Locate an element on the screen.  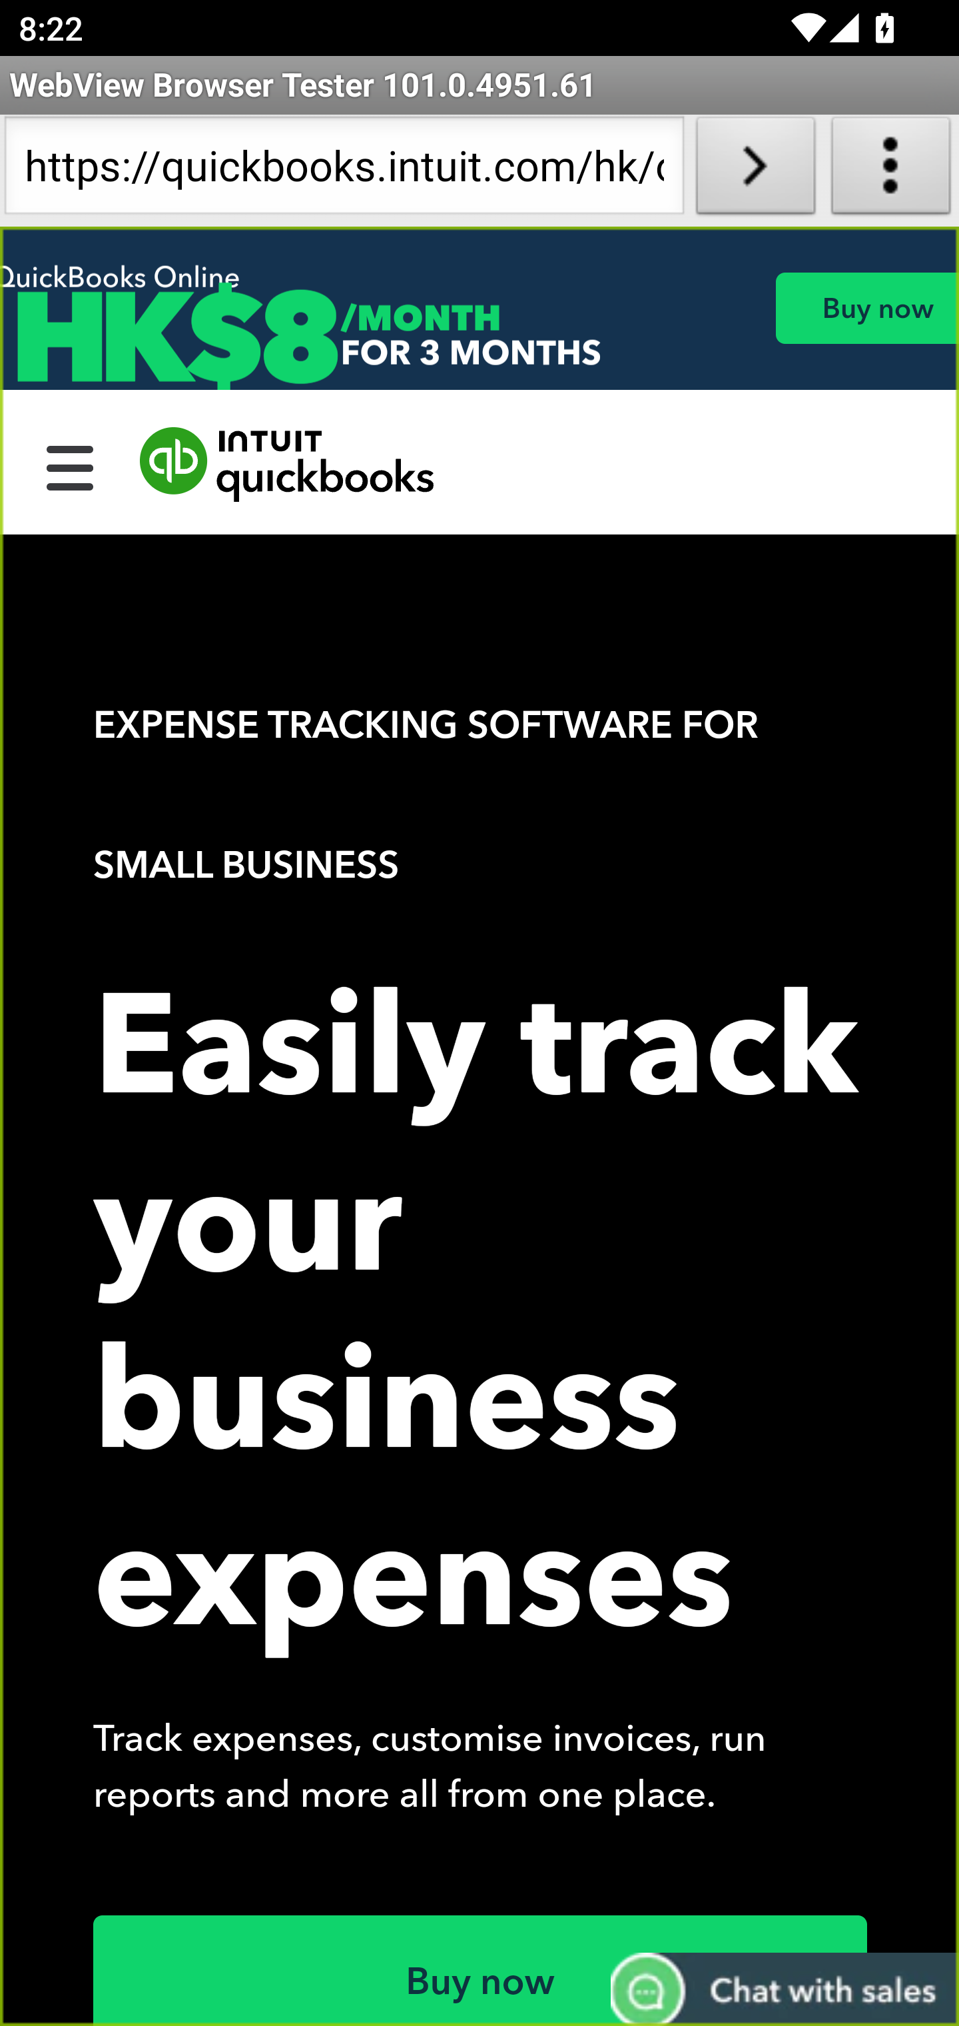
quickbooks-mobile-burger is located at coordinates (71, 465).